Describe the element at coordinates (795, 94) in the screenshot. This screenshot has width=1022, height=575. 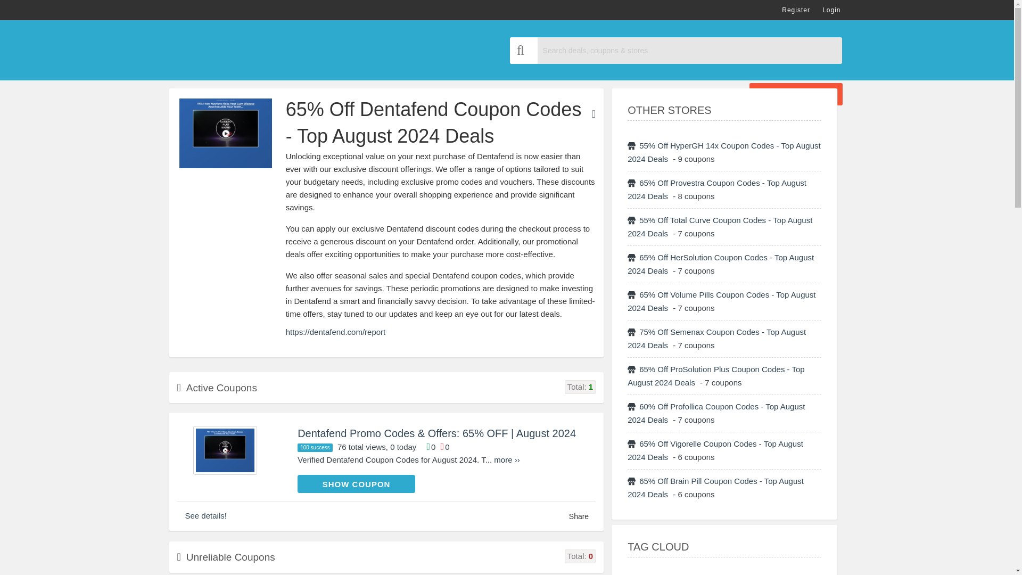
I see `SHARE A COUPON` at that location.